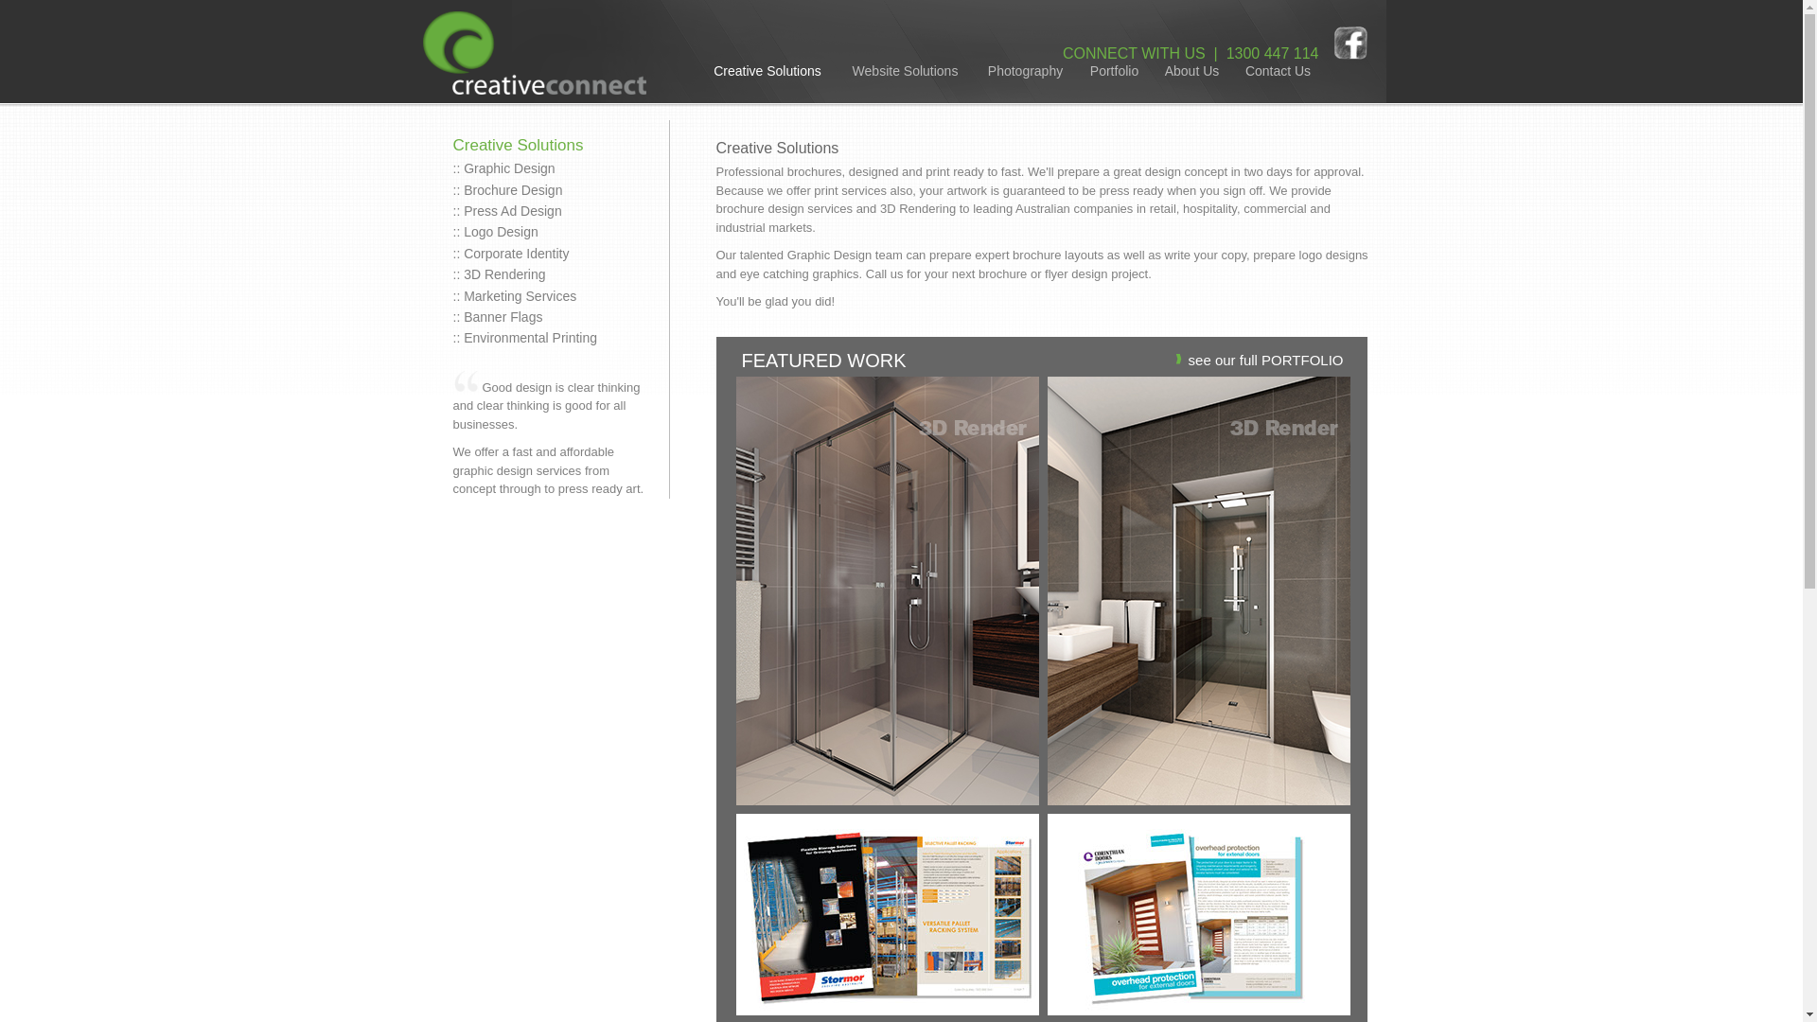  What do you see at coordinates (524, 338) in the screenshot?
I see `:: Environmental Printing` at bounding box center [524, 338].